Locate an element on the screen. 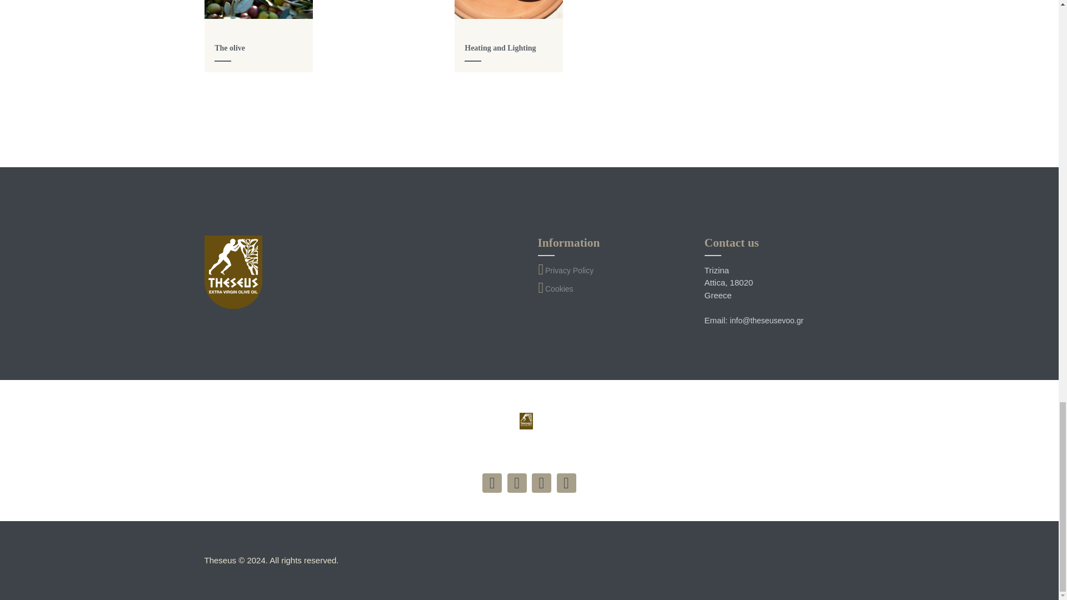  Cookies is located at coordinates (559, 289).